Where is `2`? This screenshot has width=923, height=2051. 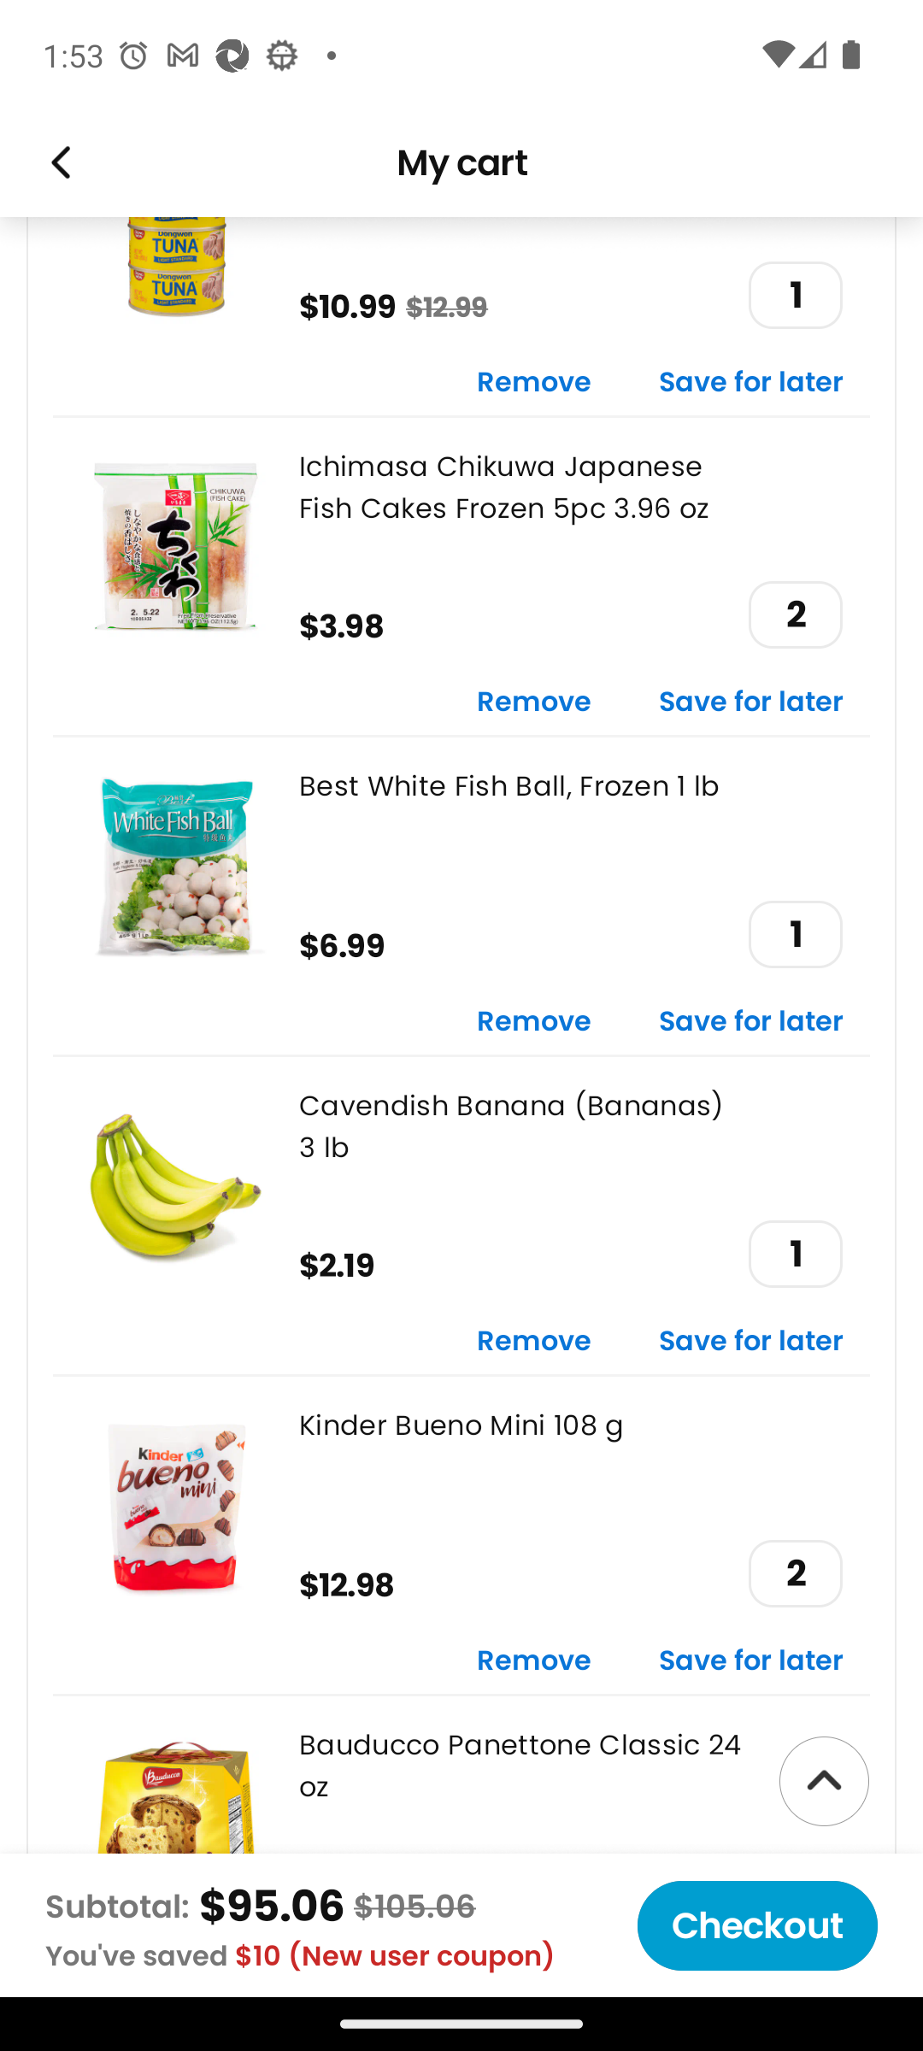 2 is located at coordinates (795, 614).